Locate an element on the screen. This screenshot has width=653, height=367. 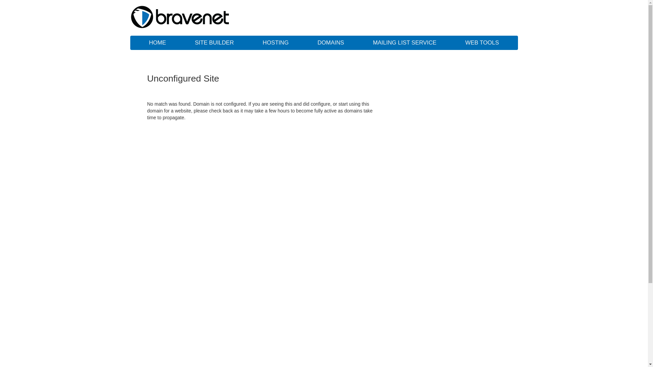
WEB TOOLS is located at coordinates (482, 43).